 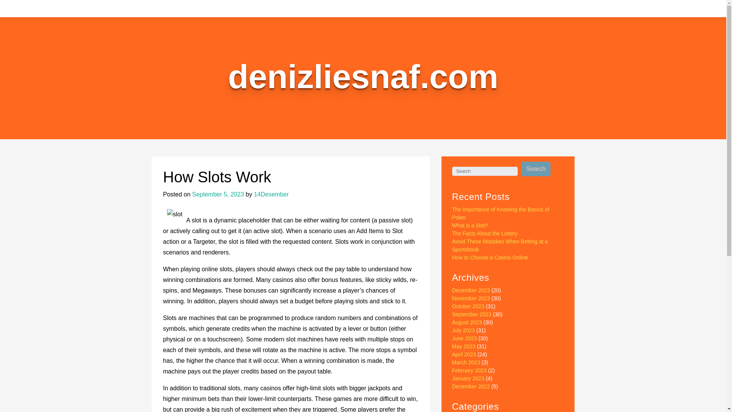 I want to click on Search, so click(x=536, y=169).